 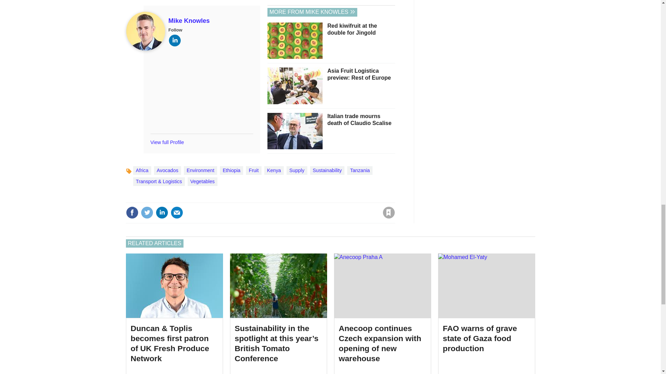 What do you see at coordinates (177, 213) in the screenshot?
I see `Email this article` at bounding box center [177, 213].